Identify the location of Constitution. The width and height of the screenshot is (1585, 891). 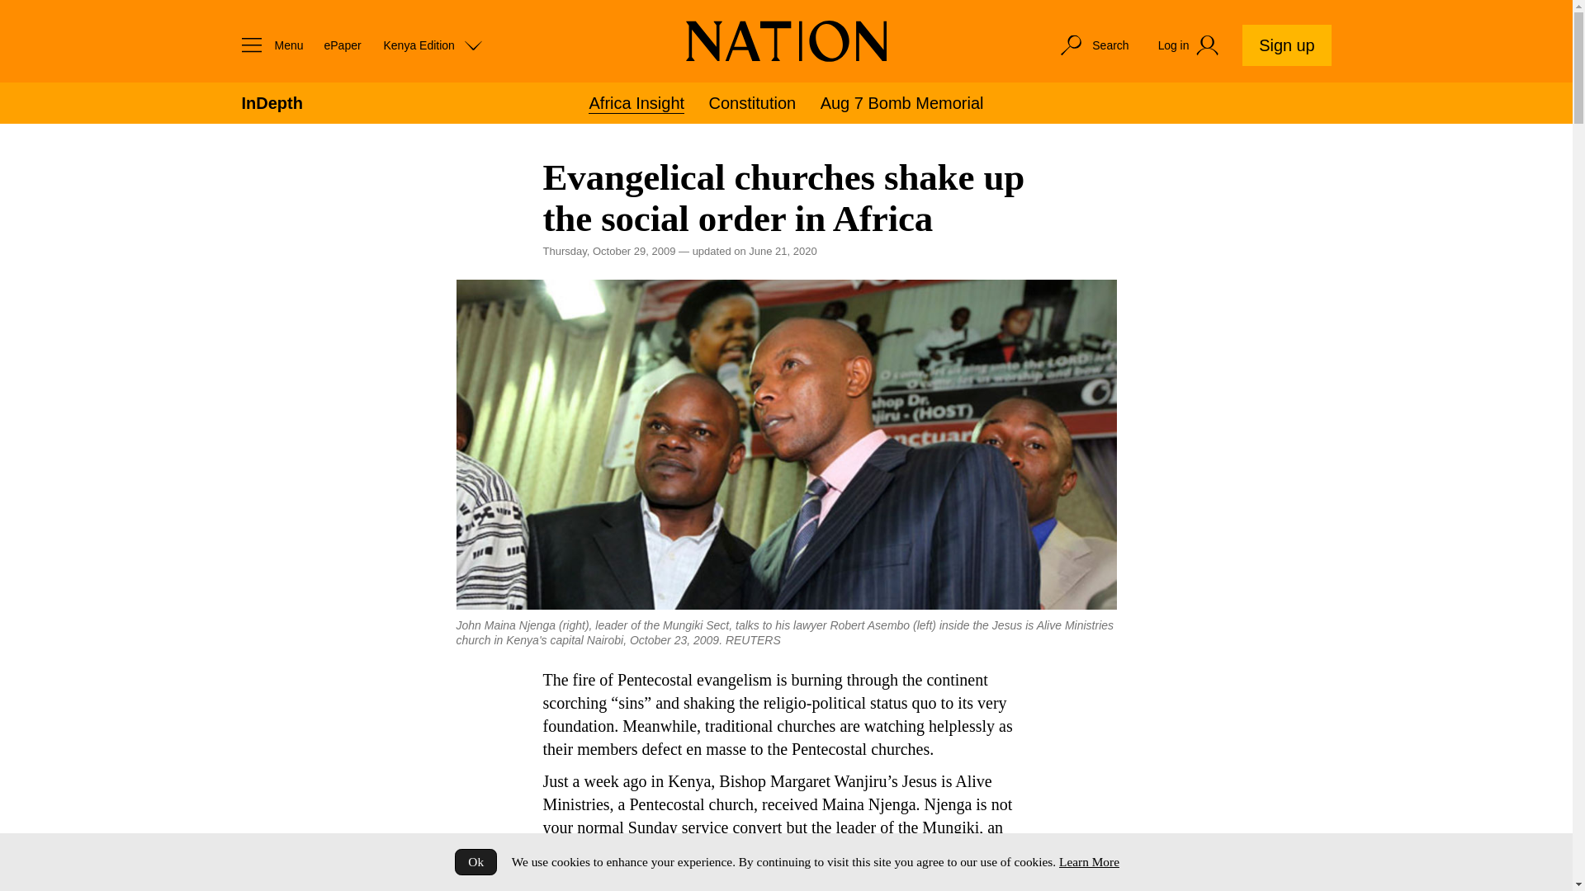
(753, 103).